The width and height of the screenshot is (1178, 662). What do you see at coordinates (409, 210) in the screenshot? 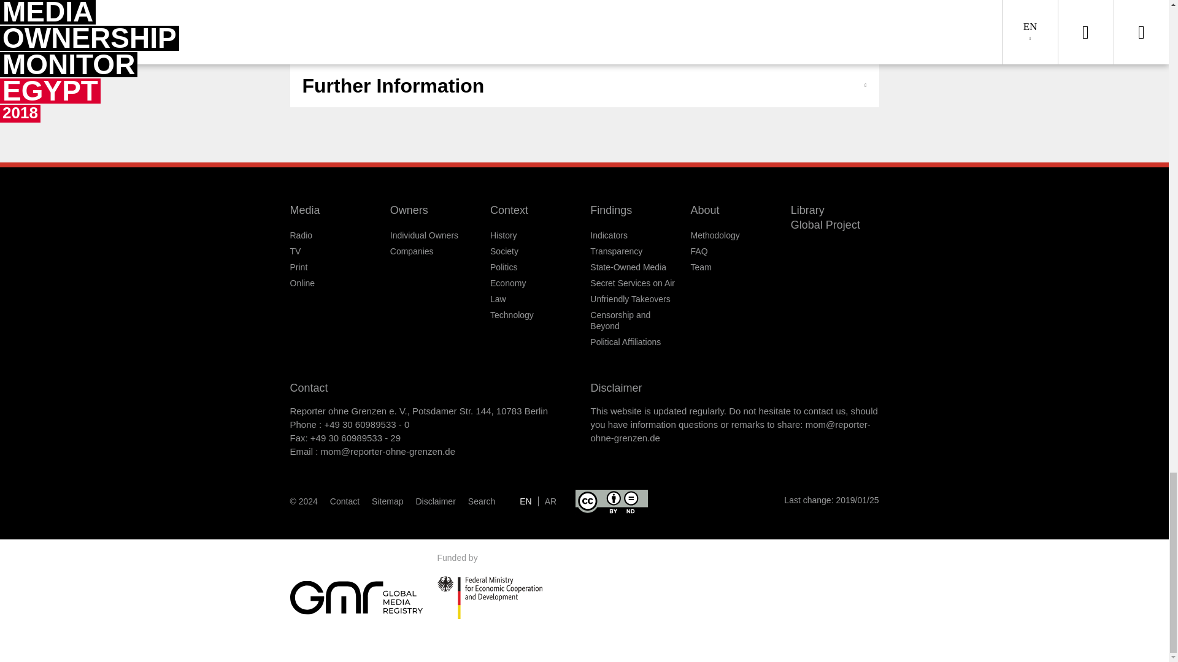
I see `Owners` at bounding box center [409, 210].